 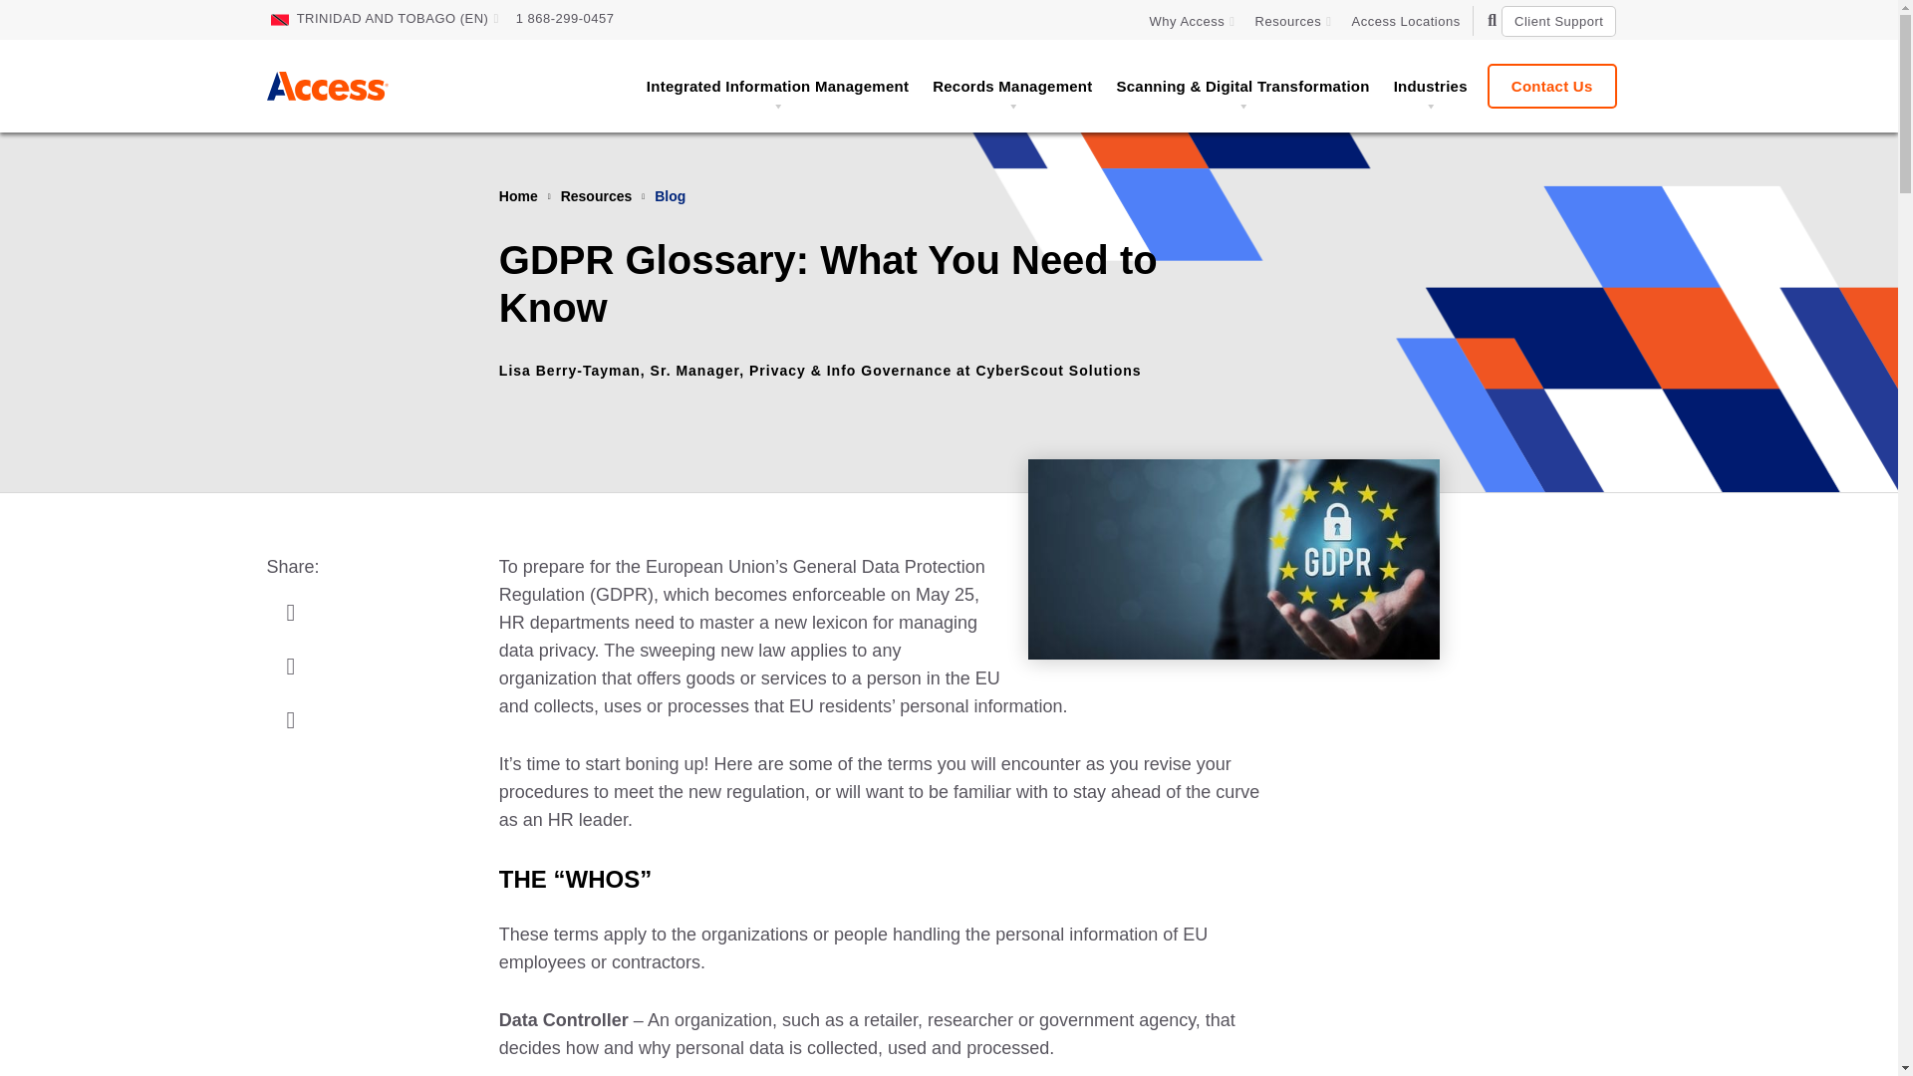 I want to click on Integrated Information Management, so click(x=777, y=86).